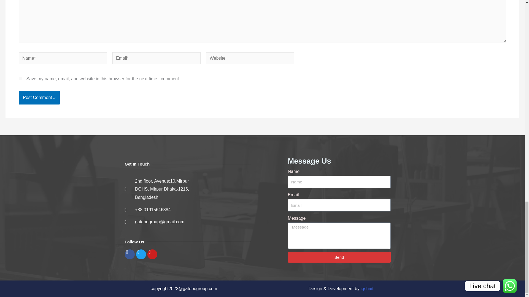 Image resolution: width=529 pixels, height=297 pixels. I want to click on Send, so click(339, 257).